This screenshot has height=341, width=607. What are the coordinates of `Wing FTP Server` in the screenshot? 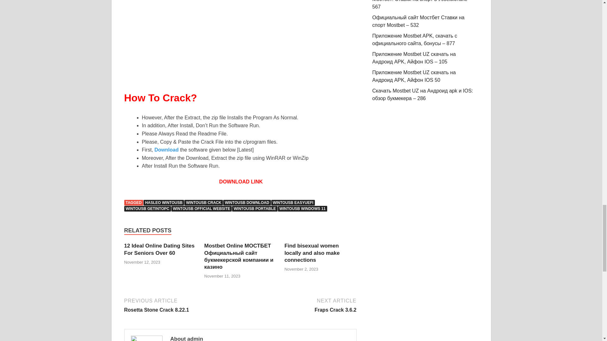 It's located at (240, 40).